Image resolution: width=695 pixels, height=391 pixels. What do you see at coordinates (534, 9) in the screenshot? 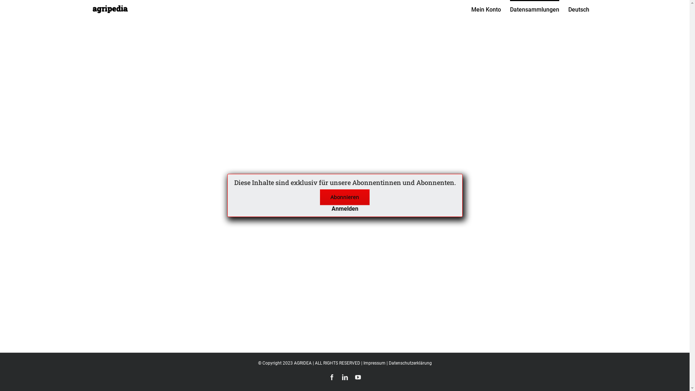
I see `Datensammlungen` at bounding box center [534, 9].